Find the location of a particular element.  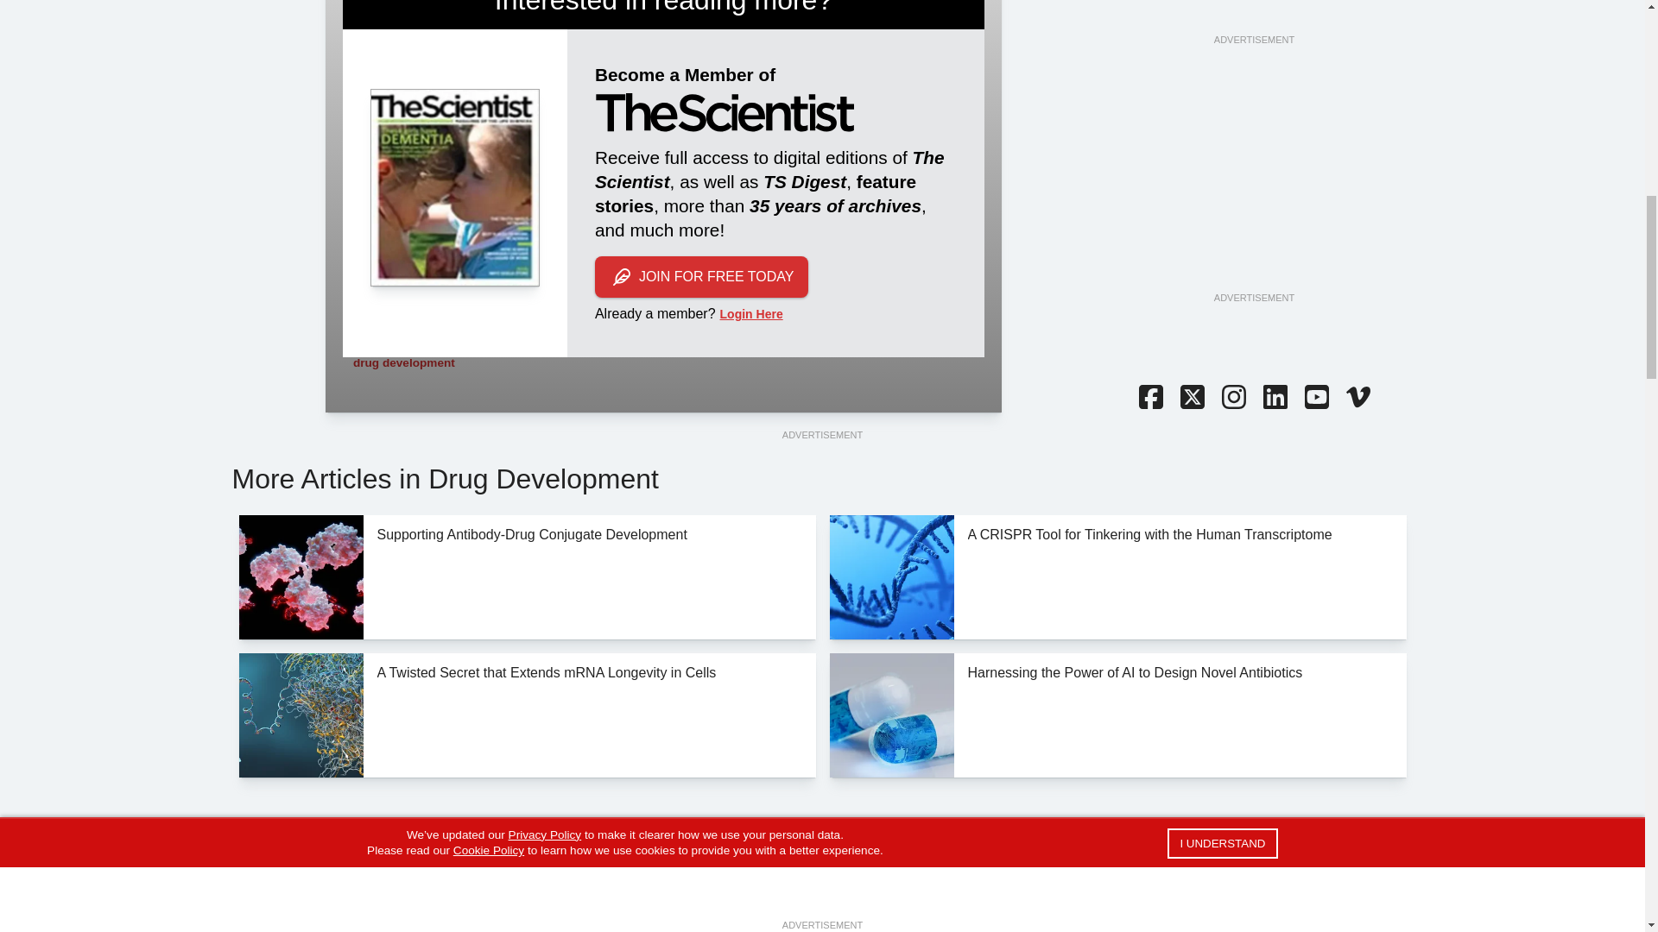

Twitter is located at coordinates (1191, 399).